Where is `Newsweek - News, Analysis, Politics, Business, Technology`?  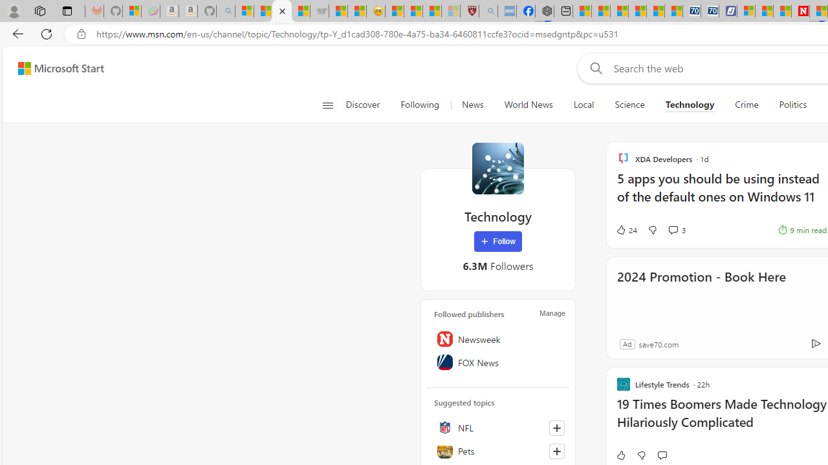 Newsweek - News, Analysis, Politics, Business, Technology is located at coordinates (800, 12).